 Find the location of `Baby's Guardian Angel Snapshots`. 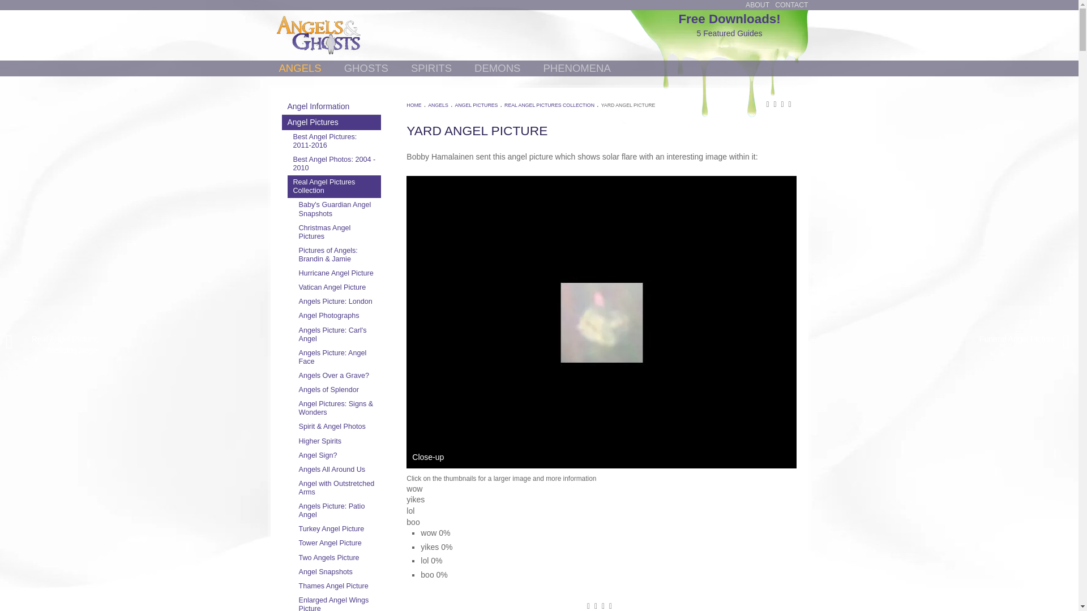

Baby's Guardian Angel Snapshots is located at coordinates (337, 209).